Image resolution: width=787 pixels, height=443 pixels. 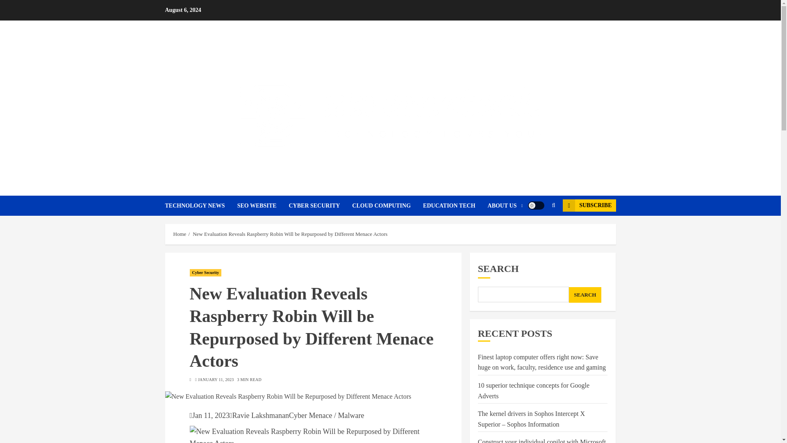 I want to click on EDUCATION TECH, so click(x=455, y=206).